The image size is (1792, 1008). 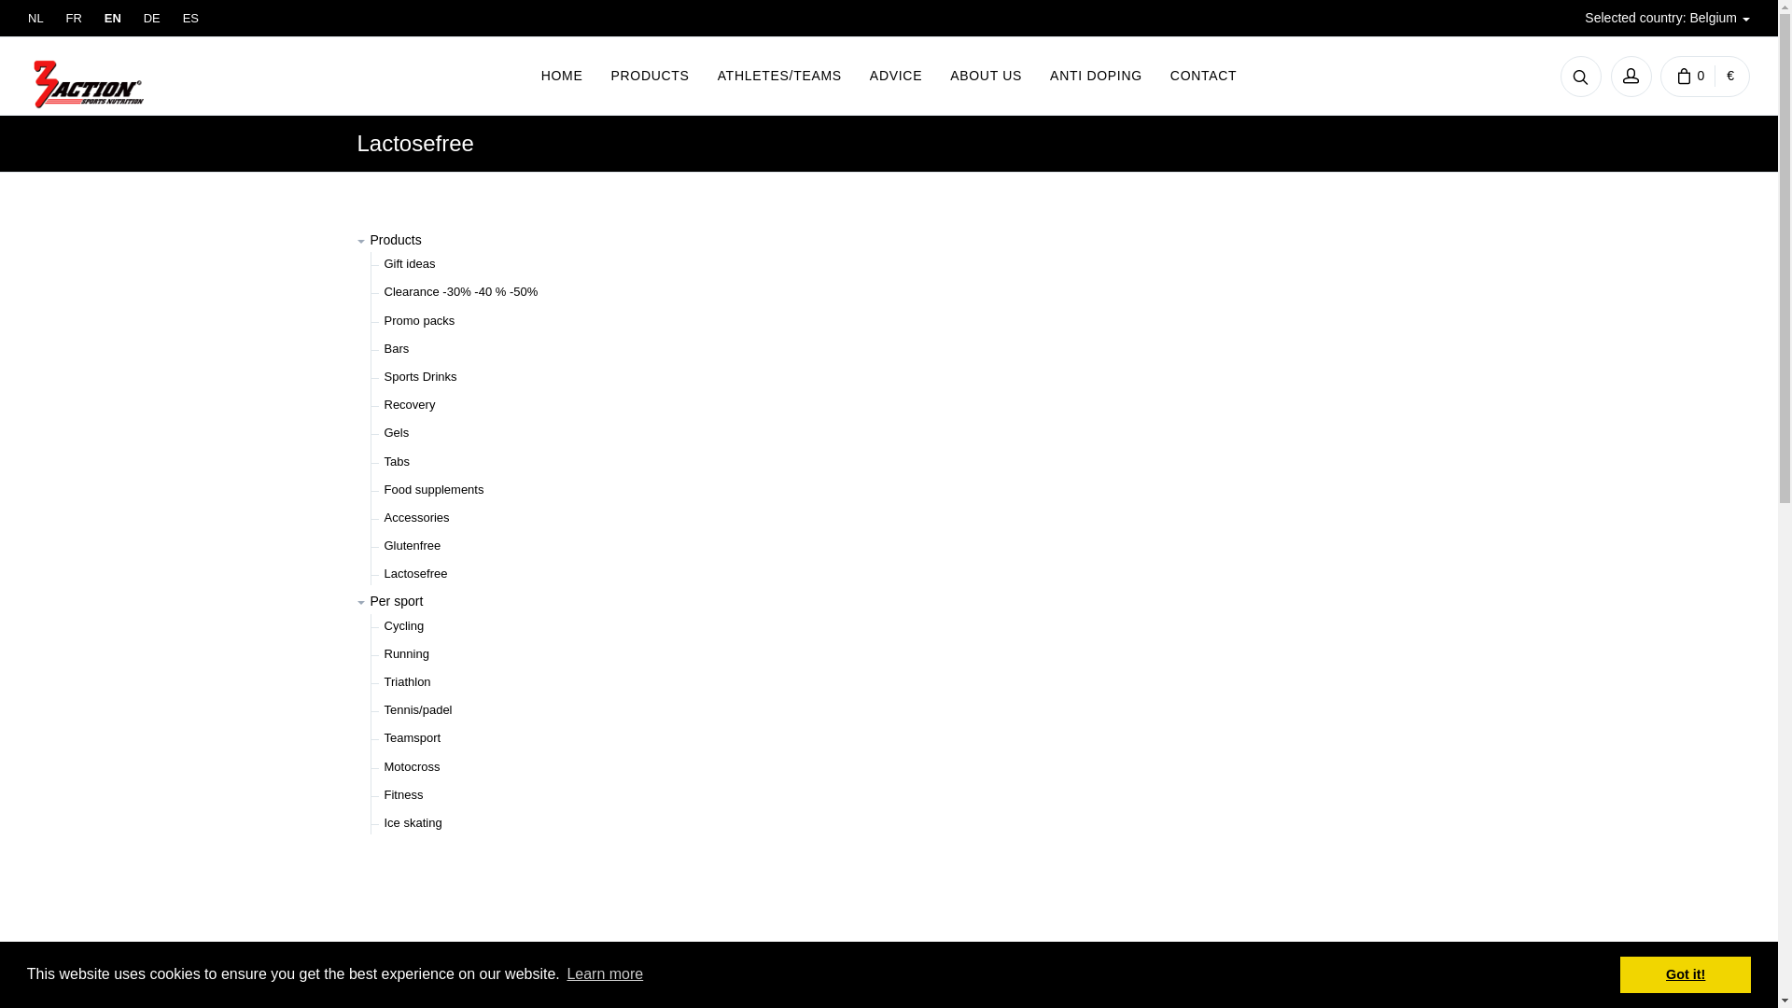 What do you see at coordinates (407, 653) in the screenshot?
I see `Running` at bounding box center [407, 653].